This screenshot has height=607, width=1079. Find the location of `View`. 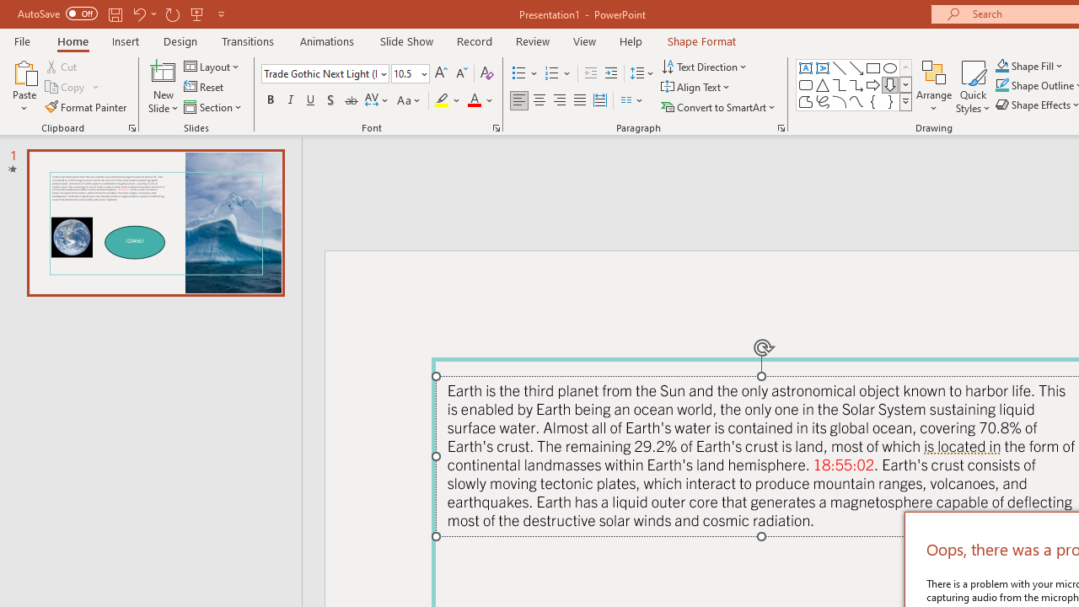

View is located at coordinates (584, 40).